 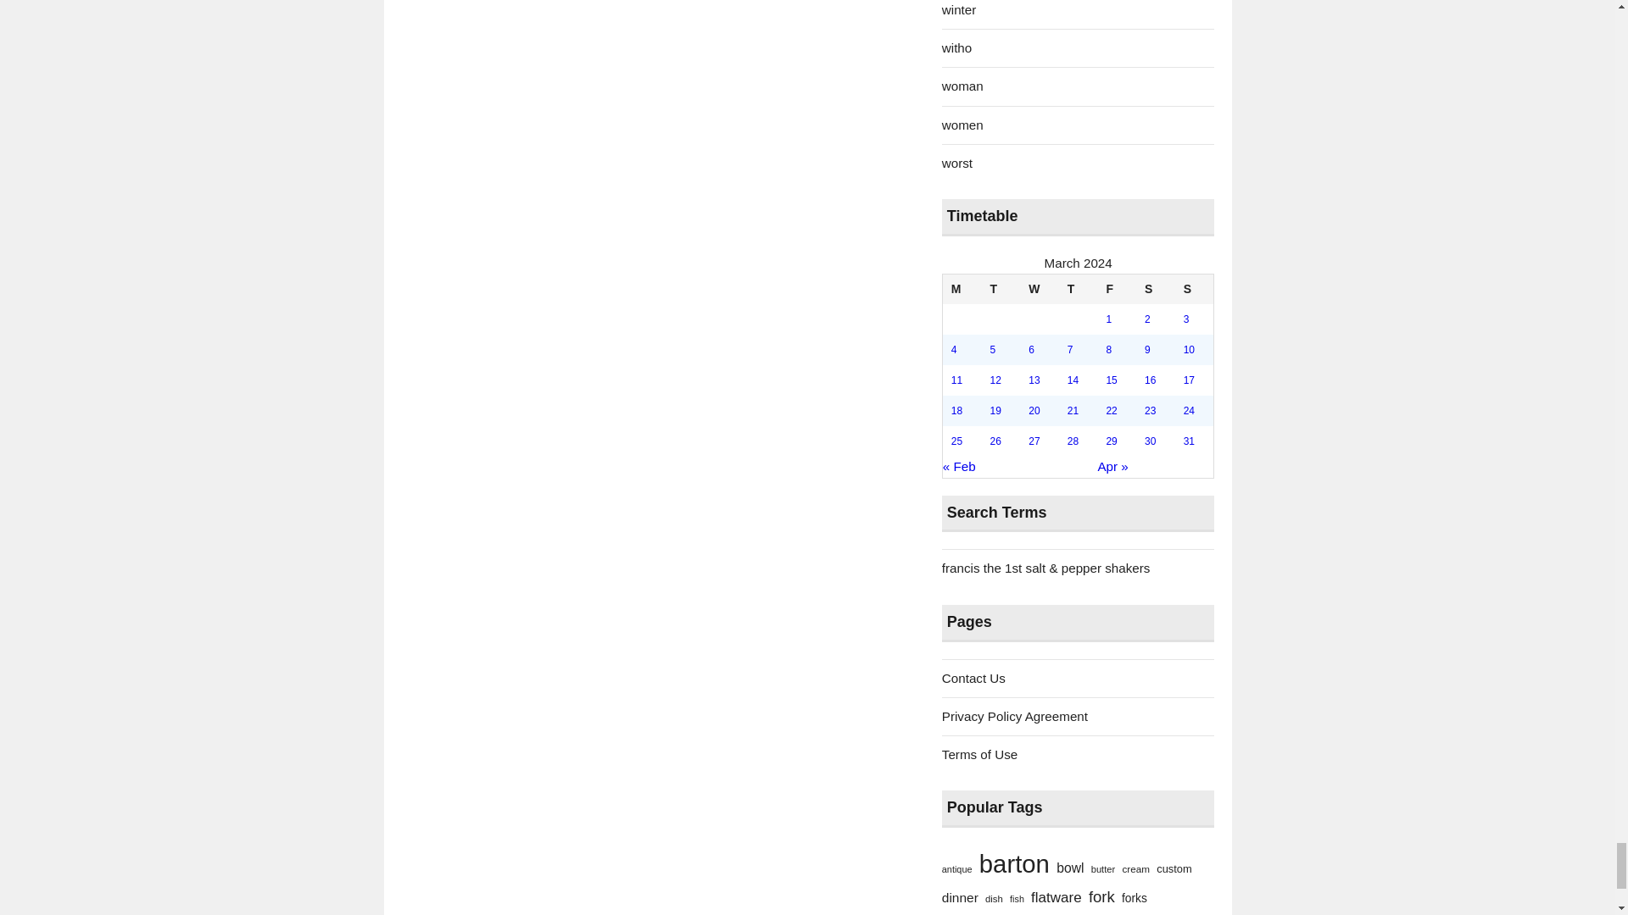 What do you see at coordinates (1040, 290) in the screenshot?
I see `Wednesday` at bounding box center [1040, 290].